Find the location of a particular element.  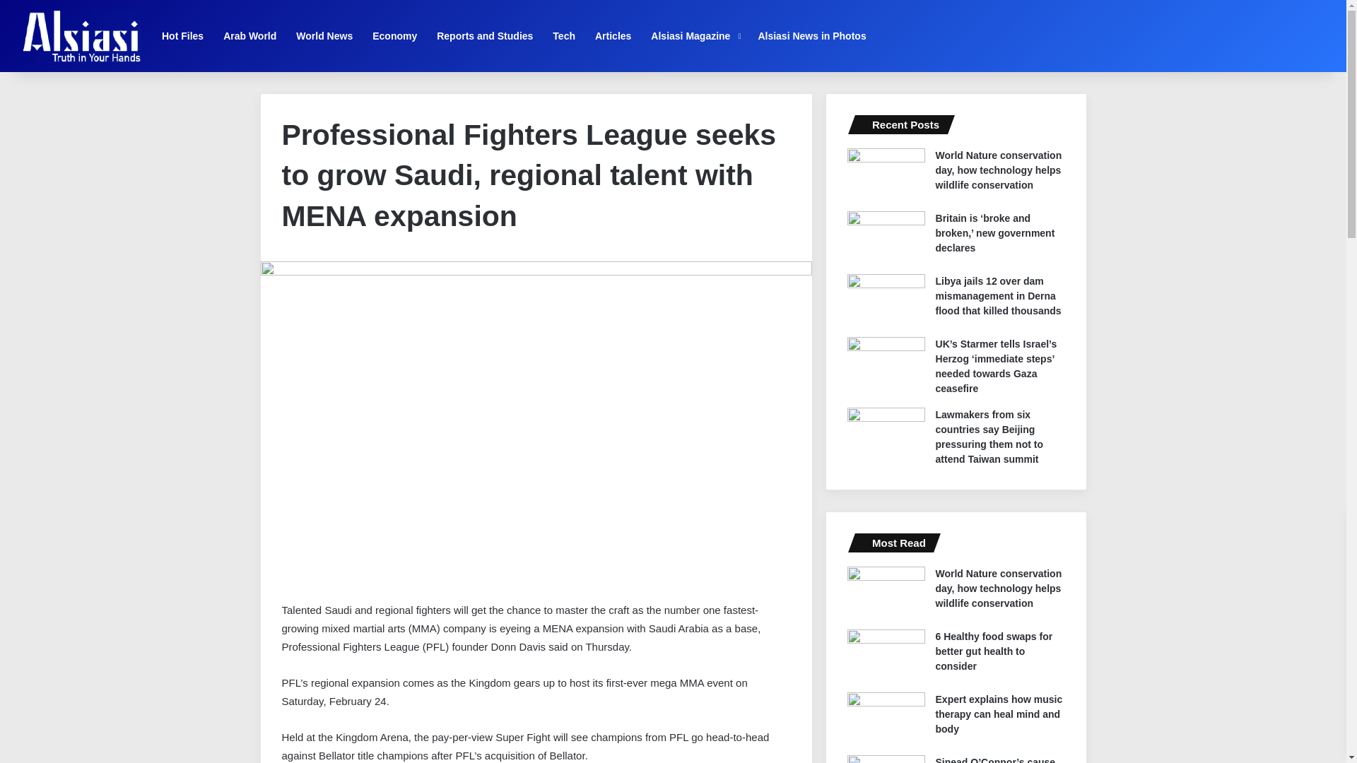

Alsiasi Magazine is located at coordinates (694, 35).